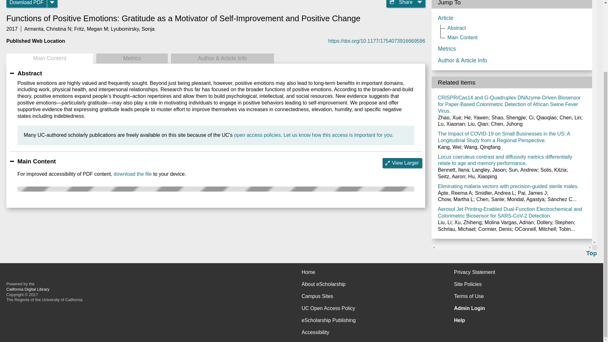 The image size is (608, 342). I want to click on Let us know how this access is important for you., so click(338, 135).